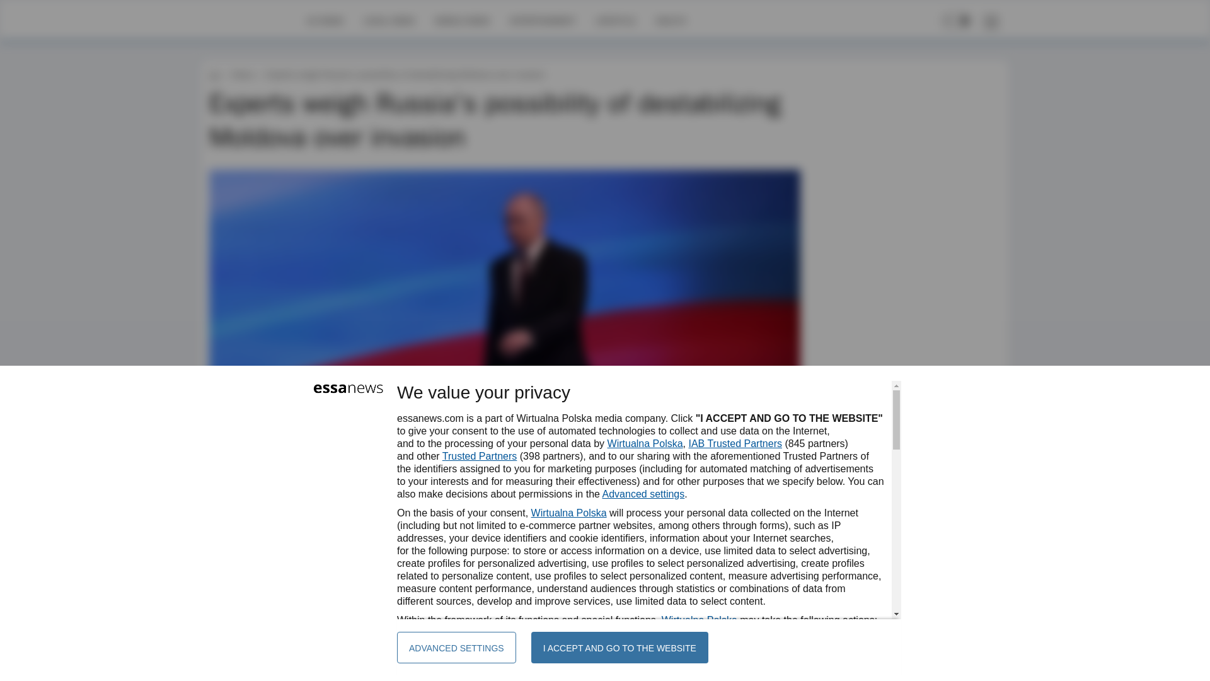 The height and width of the screenshot is (681, 1210). I want to click on LOCAL NEWS, so click(389, 20).